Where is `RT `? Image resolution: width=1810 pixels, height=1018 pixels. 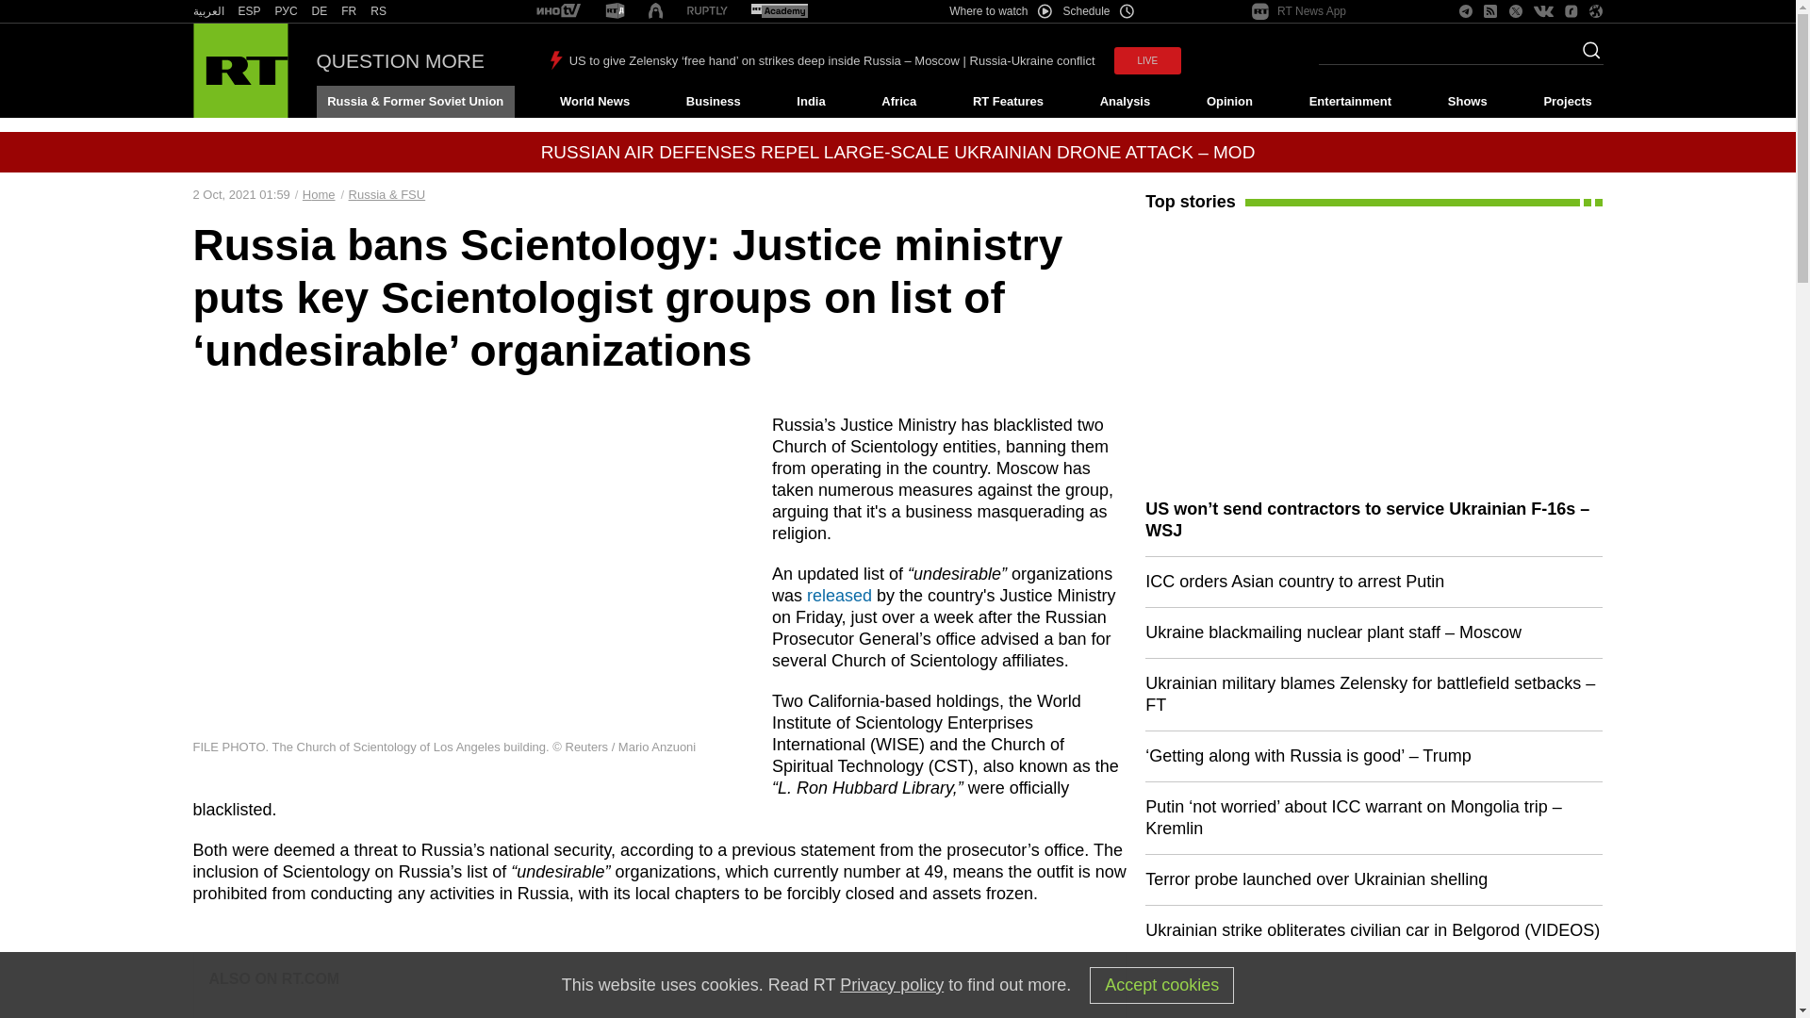
RT  is located at coordinates (379, 11).